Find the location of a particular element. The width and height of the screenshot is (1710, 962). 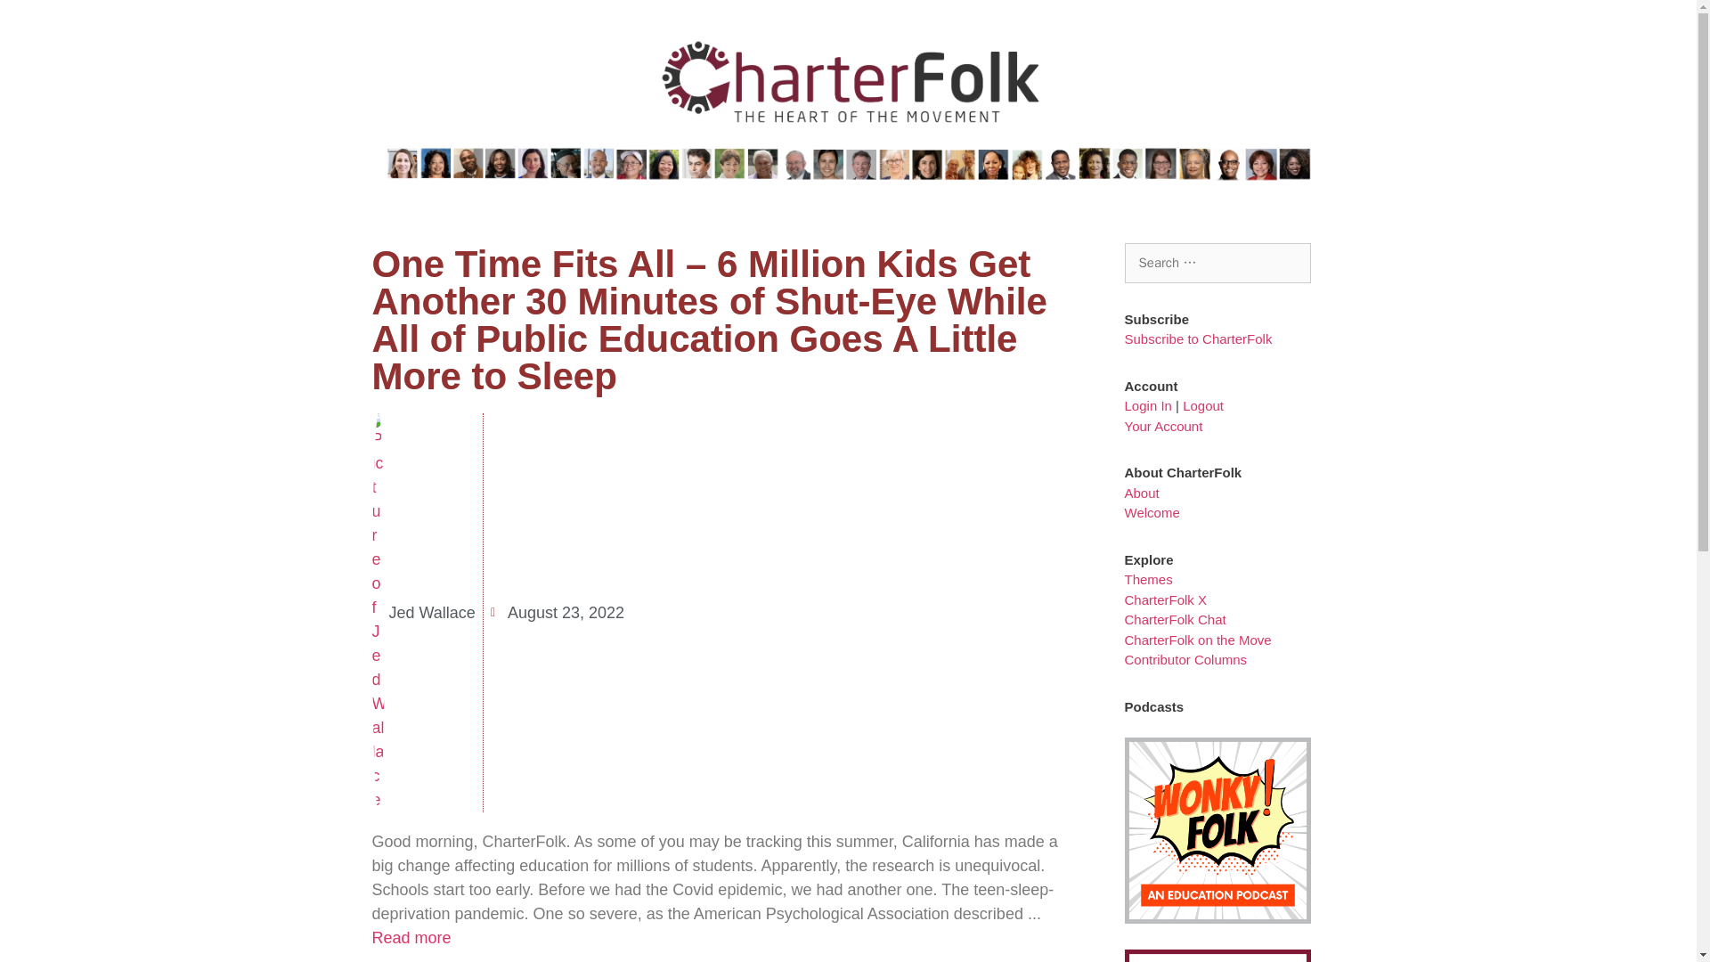

CharterFolk X is located at coordinates (1166, 599).